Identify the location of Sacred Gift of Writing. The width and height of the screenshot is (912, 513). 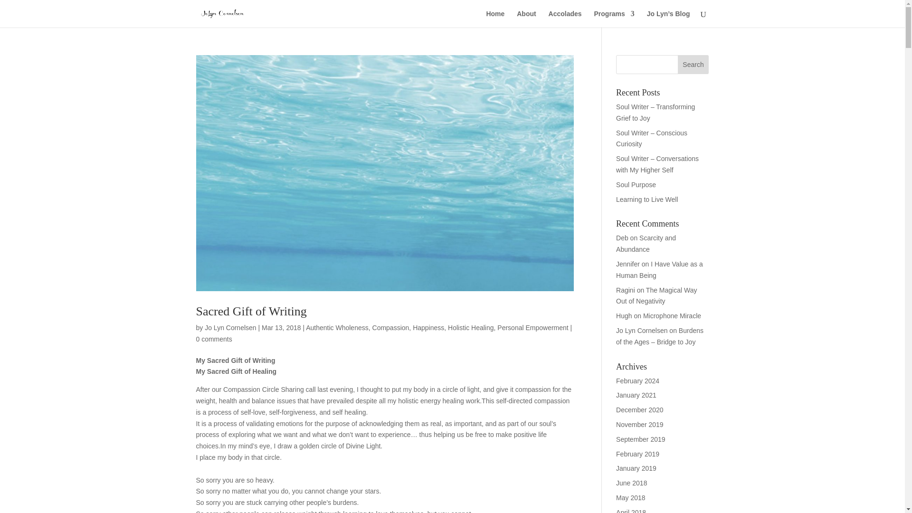
(251, 311).